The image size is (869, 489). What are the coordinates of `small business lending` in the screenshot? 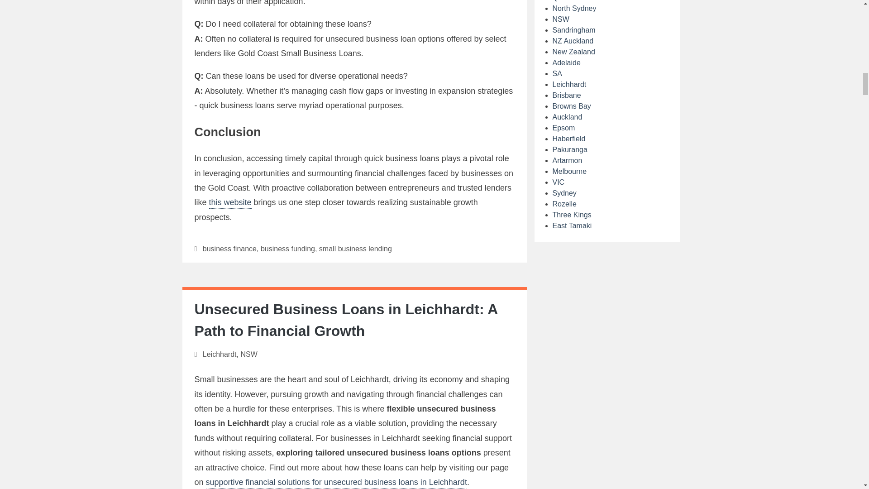 It's located at (355, 249).